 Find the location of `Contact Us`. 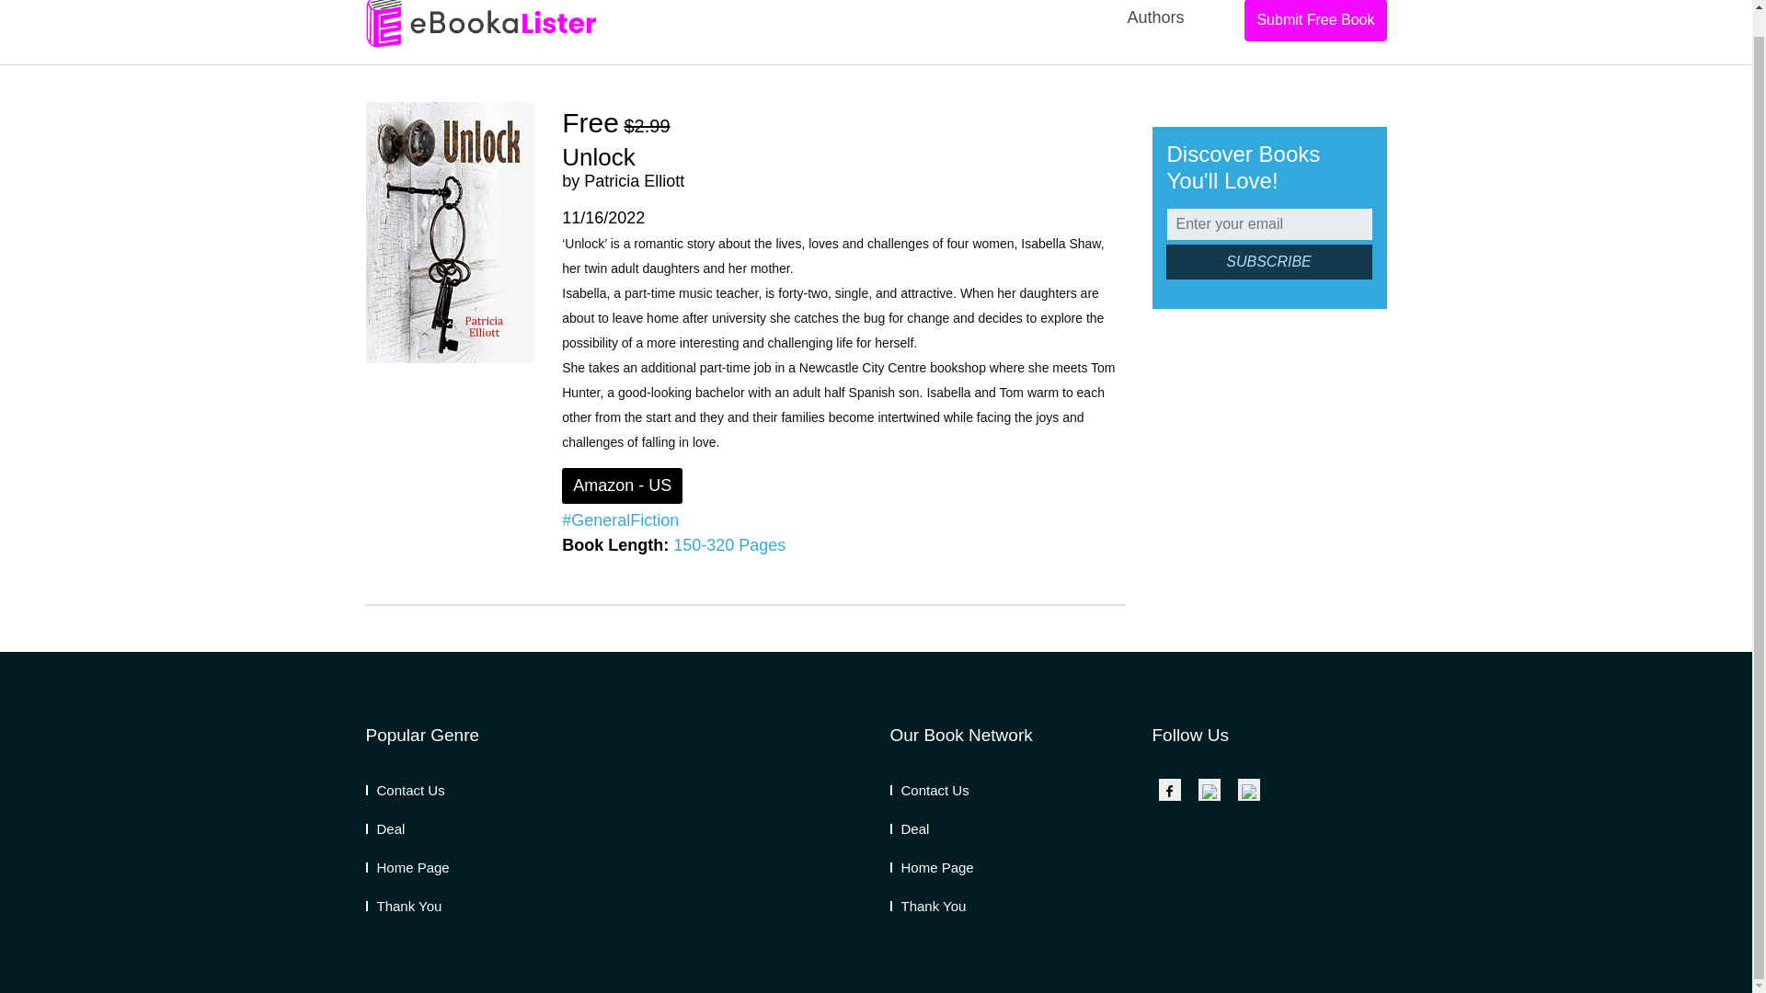

Contact Us is located at coordinates (929, 791).